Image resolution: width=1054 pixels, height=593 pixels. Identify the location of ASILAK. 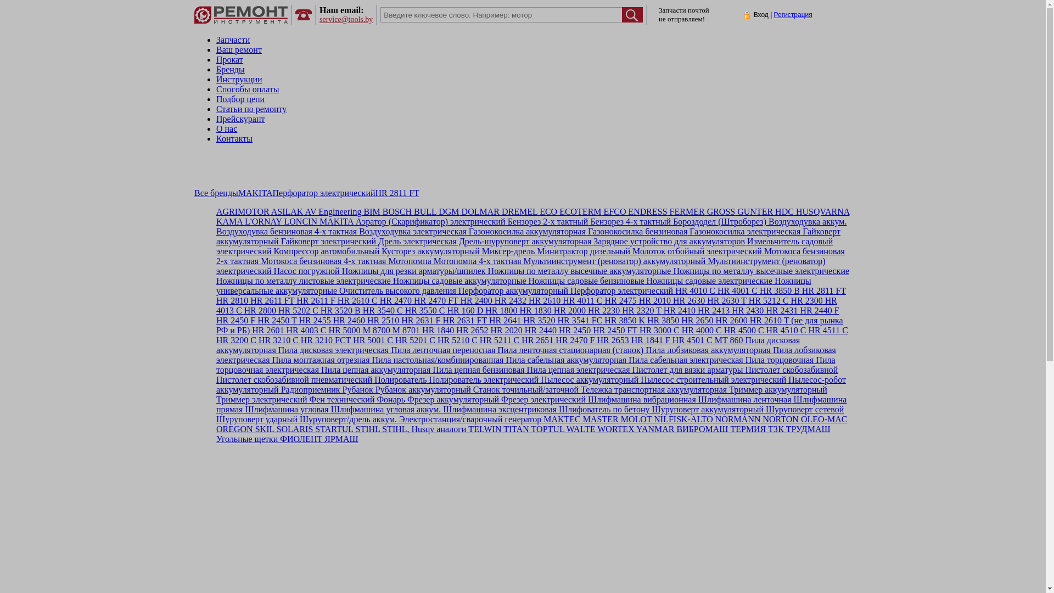
(287, 212).